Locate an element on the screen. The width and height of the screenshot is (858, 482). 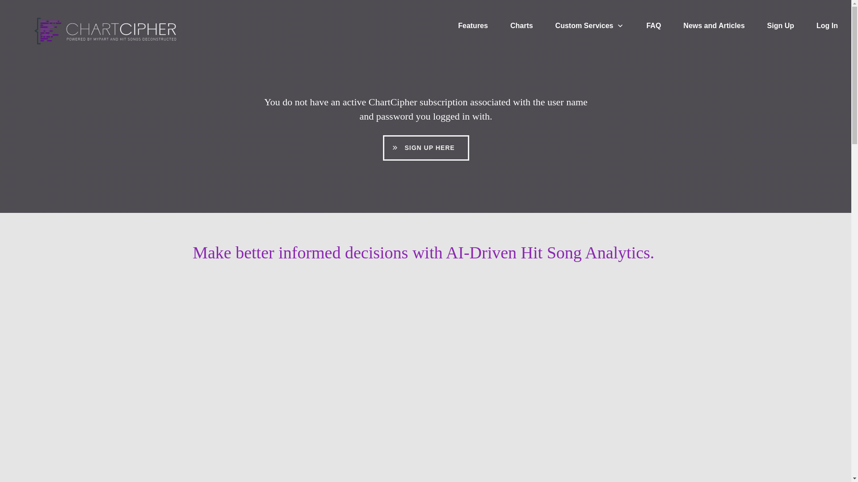
Custom Services is located at coordinates (590, 26).